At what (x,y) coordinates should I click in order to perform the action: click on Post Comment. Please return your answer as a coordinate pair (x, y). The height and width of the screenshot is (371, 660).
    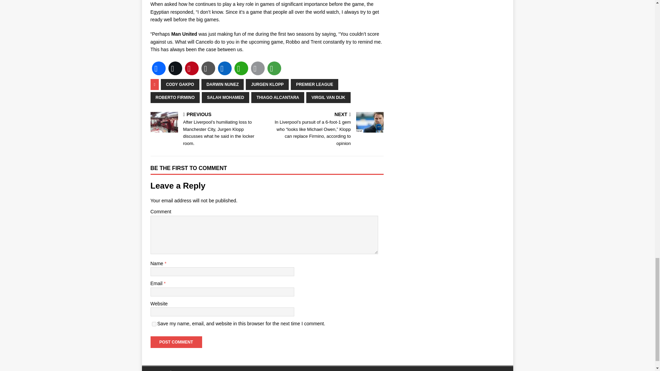
    Looking at the image, I should click on (176, 342).